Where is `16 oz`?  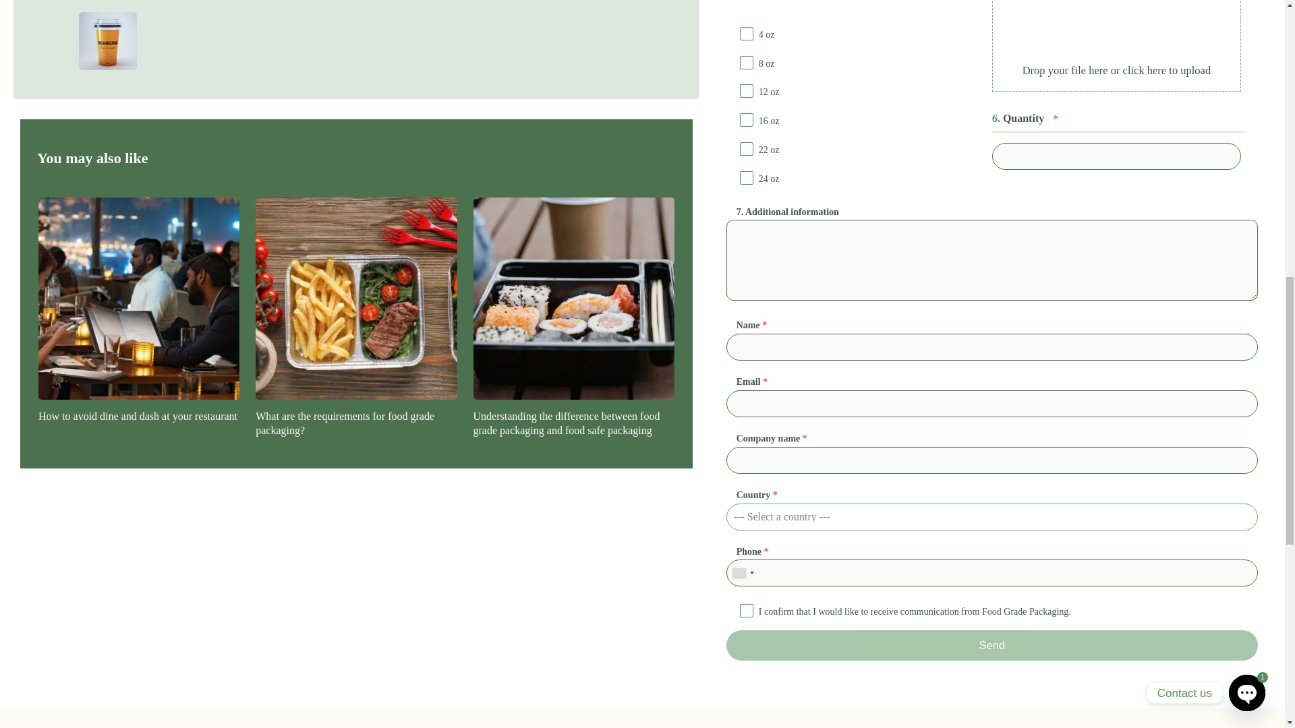 16 oz is located at coordinates (746, 121).